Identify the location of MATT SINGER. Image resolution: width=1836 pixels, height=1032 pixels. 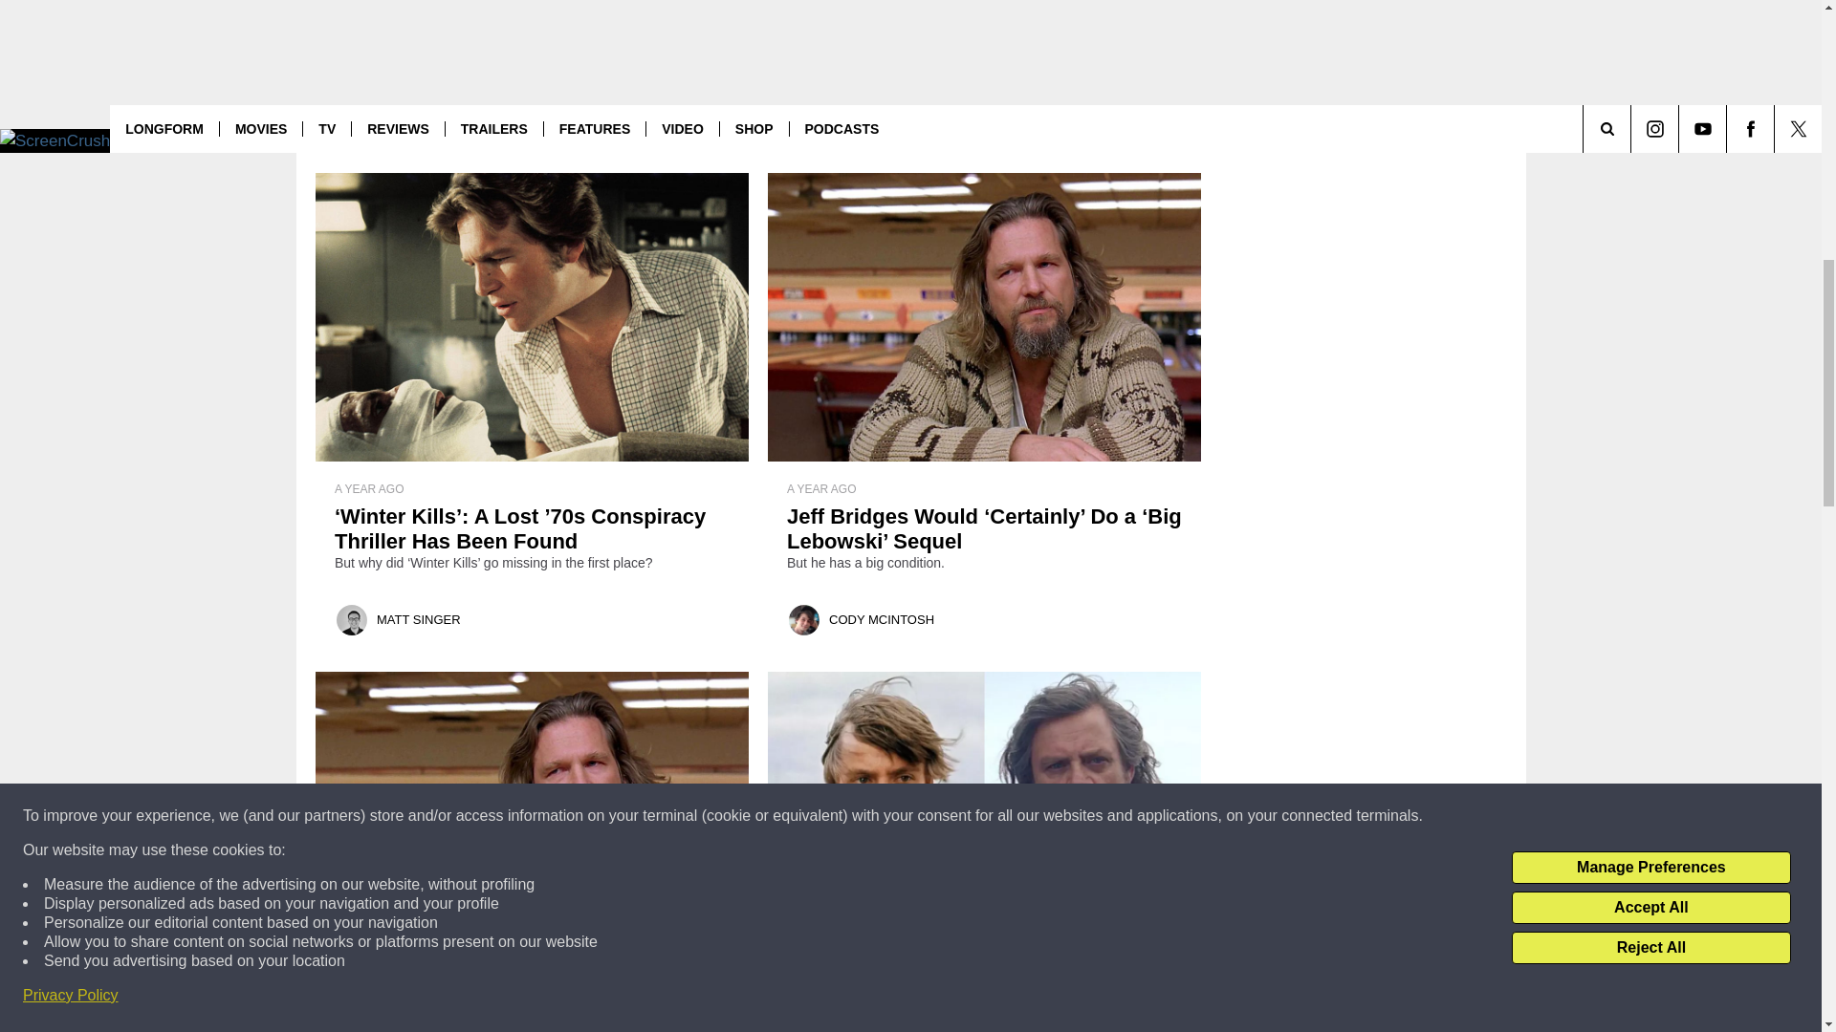
(418, 619).